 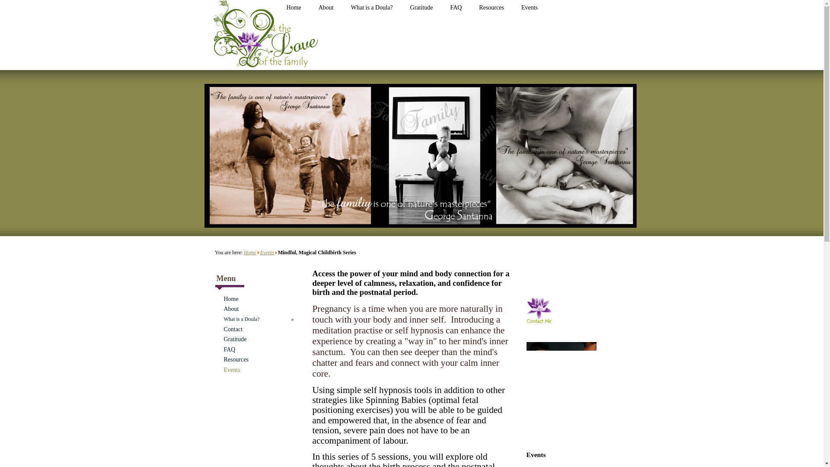 I want to click on Gratitude, so click(x=256, y=339).